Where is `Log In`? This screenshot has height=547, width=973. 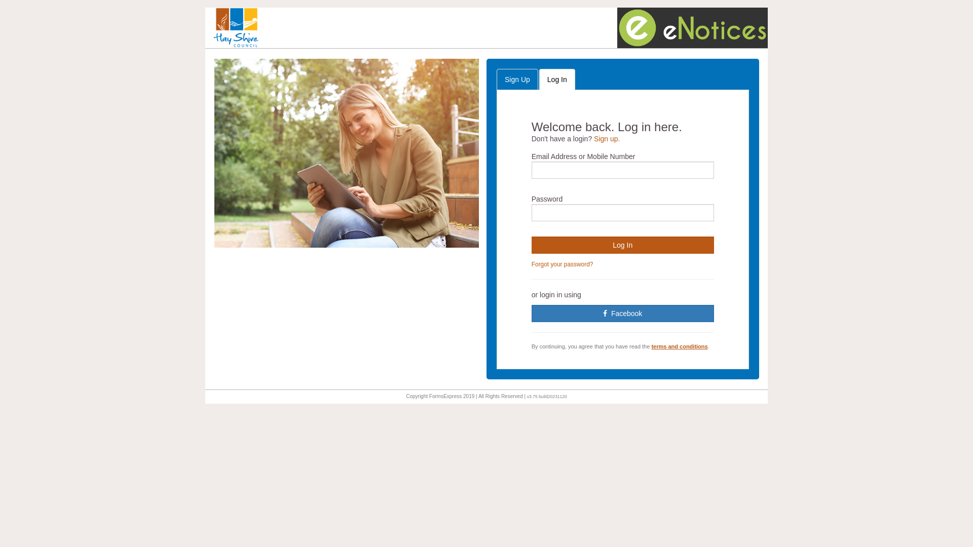 Log In is located at coordinates (623, 245).